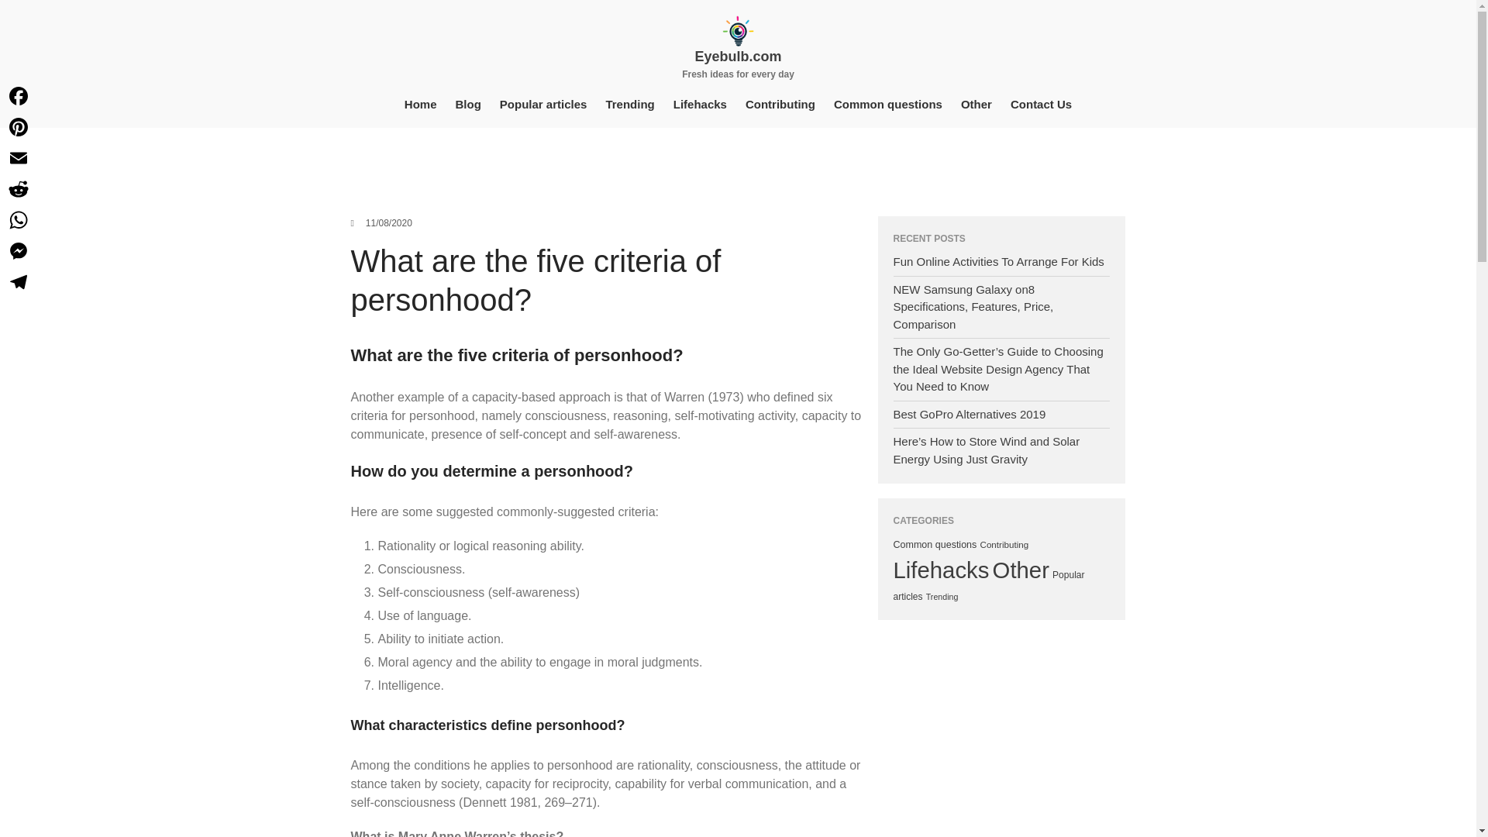  I want to click on Trending, so click(629, 104).